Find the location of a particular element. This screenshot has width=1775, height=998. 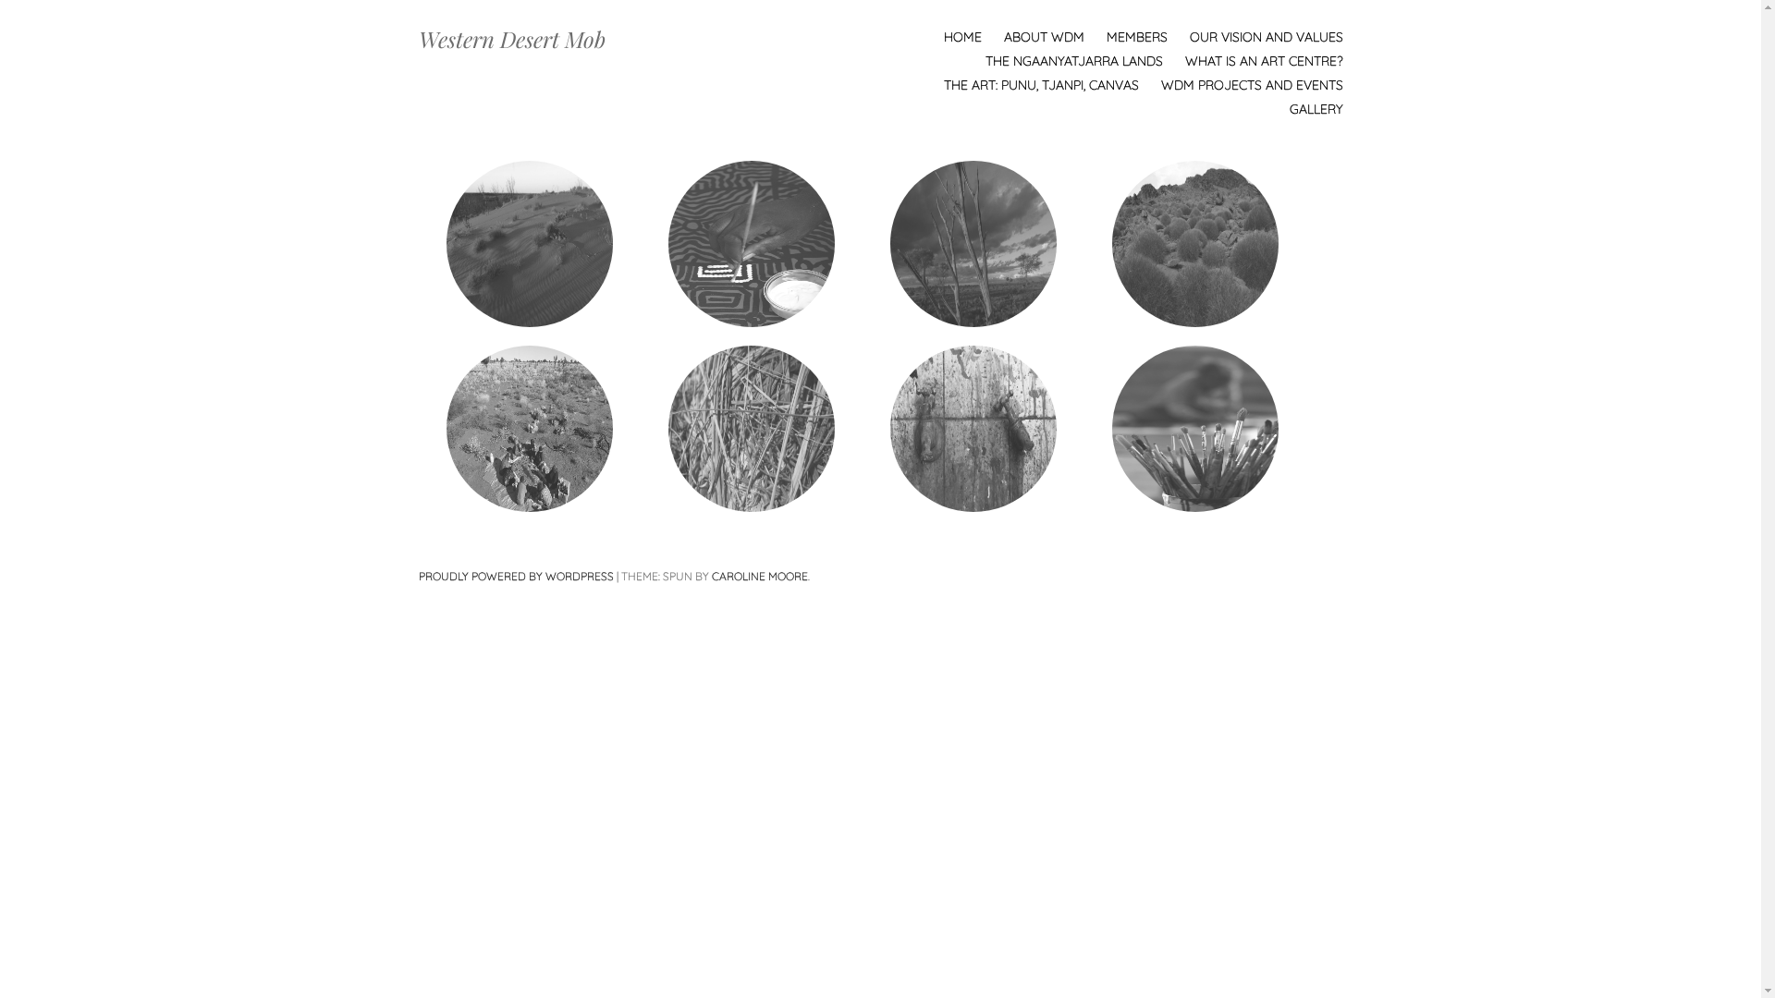

OUR VISION AND VALUES is located at coordinates (1266, 37).